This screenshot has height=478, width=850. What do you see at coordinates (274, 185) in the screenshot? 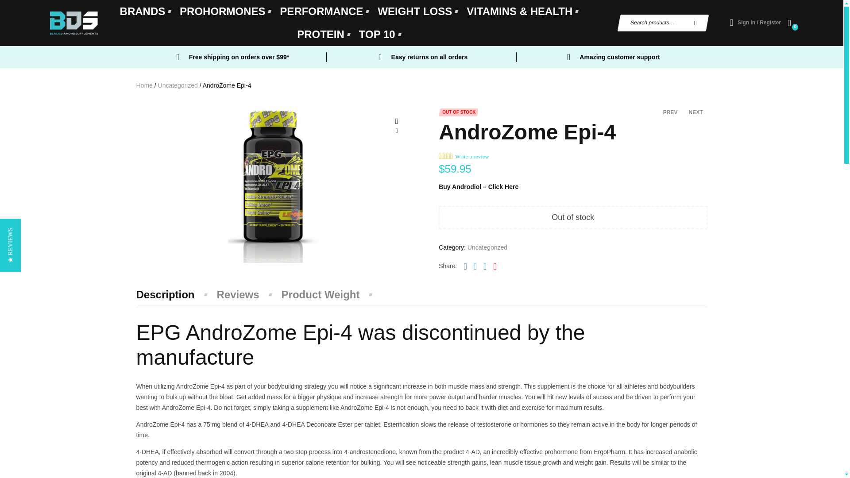
I see `androzome-epi-4` at bounding box center [274, 185].